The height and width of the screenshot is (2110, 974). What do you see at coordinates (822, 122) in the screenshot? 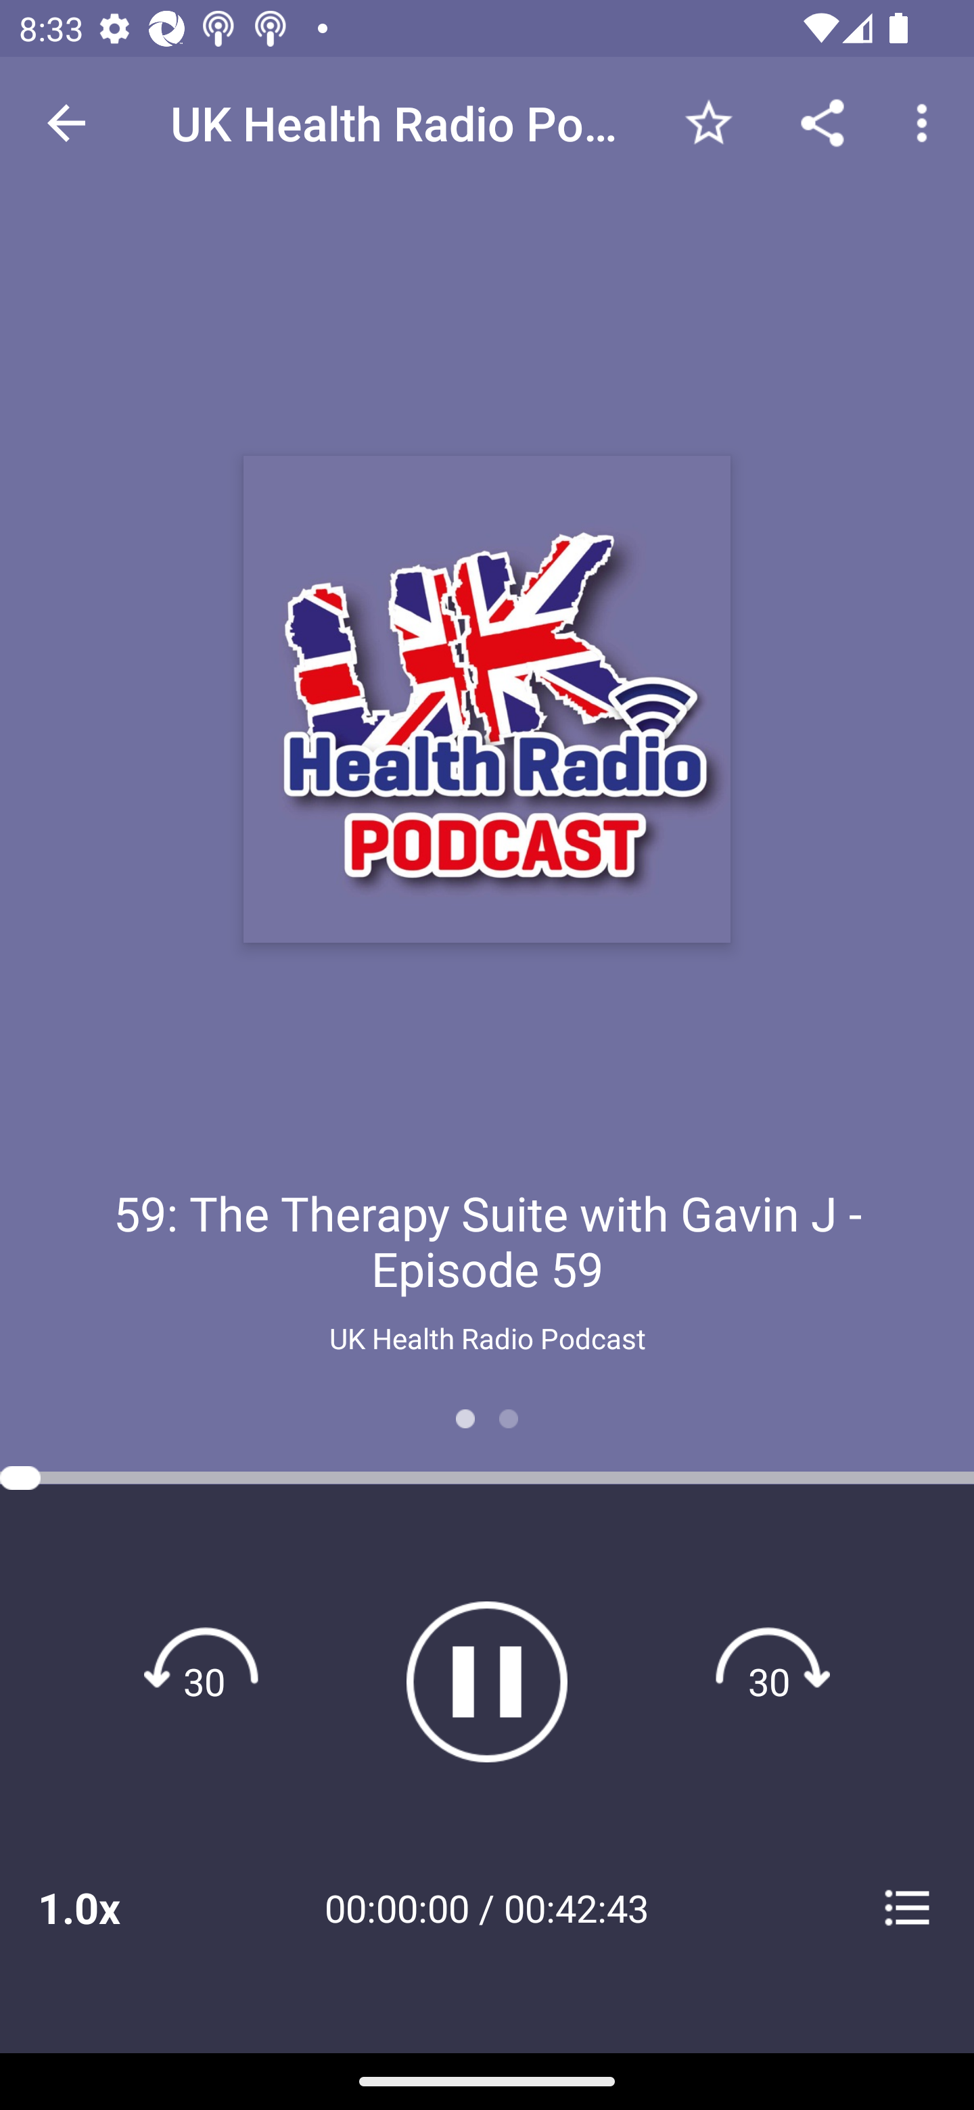
I see `Share...` at bounding box center [822, 122].